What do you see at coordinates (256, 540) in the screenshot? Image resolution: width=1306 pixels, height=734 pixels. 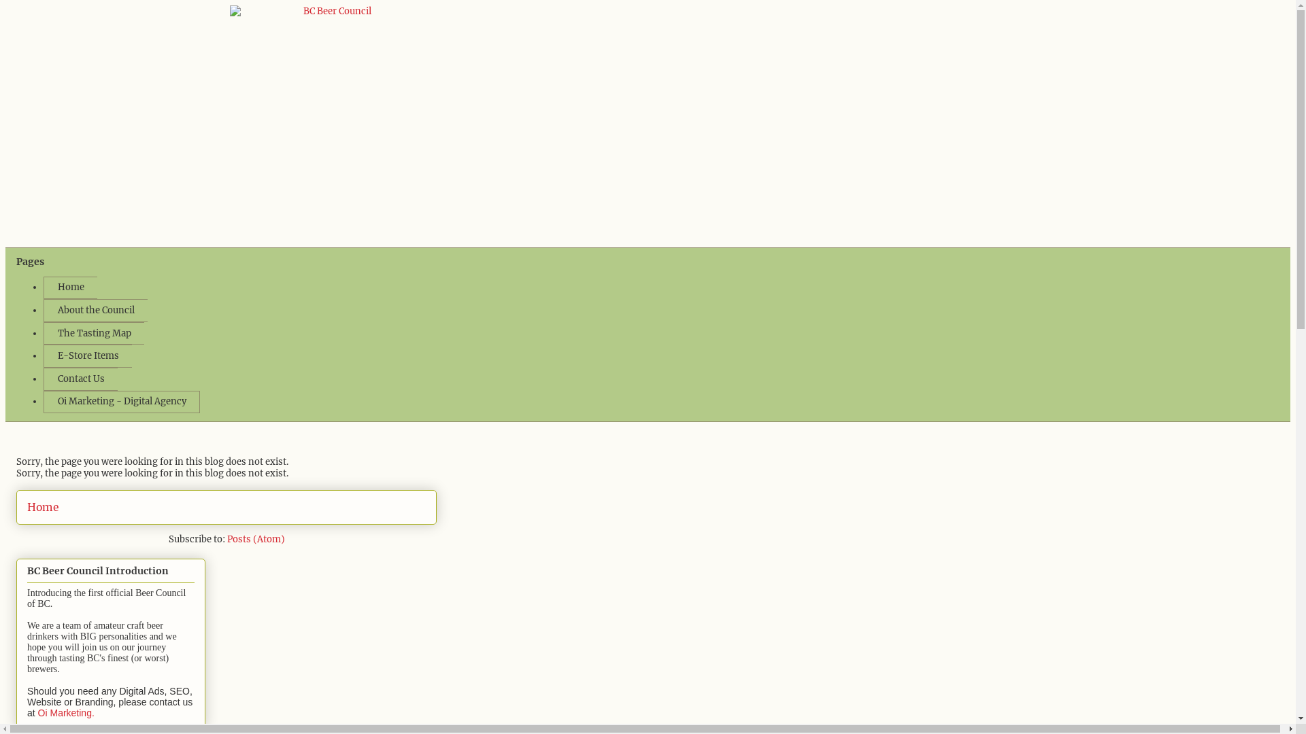 I see `Posts (Atom)` at bounding box center [256, 540].